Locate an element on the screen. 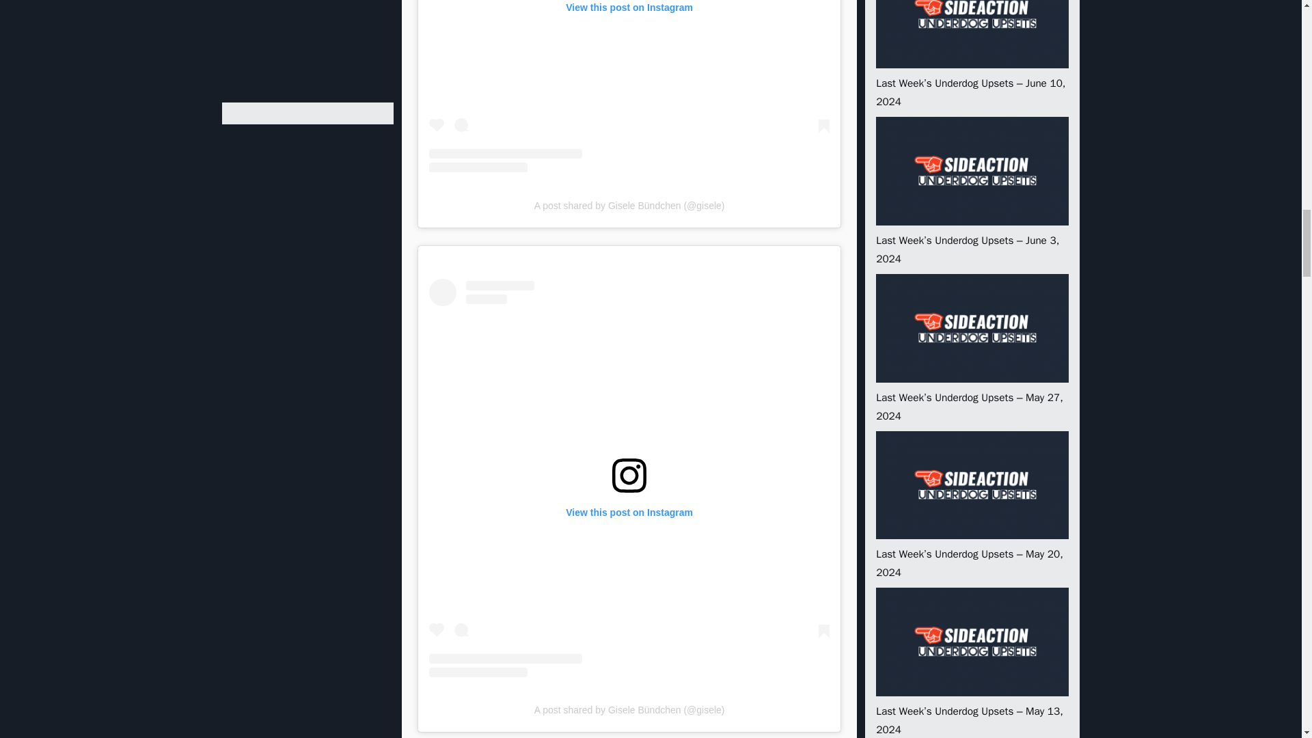 The width and height of the screenshot is (1312, 738). View this post on Instagram is located at coordinates (629, 86).